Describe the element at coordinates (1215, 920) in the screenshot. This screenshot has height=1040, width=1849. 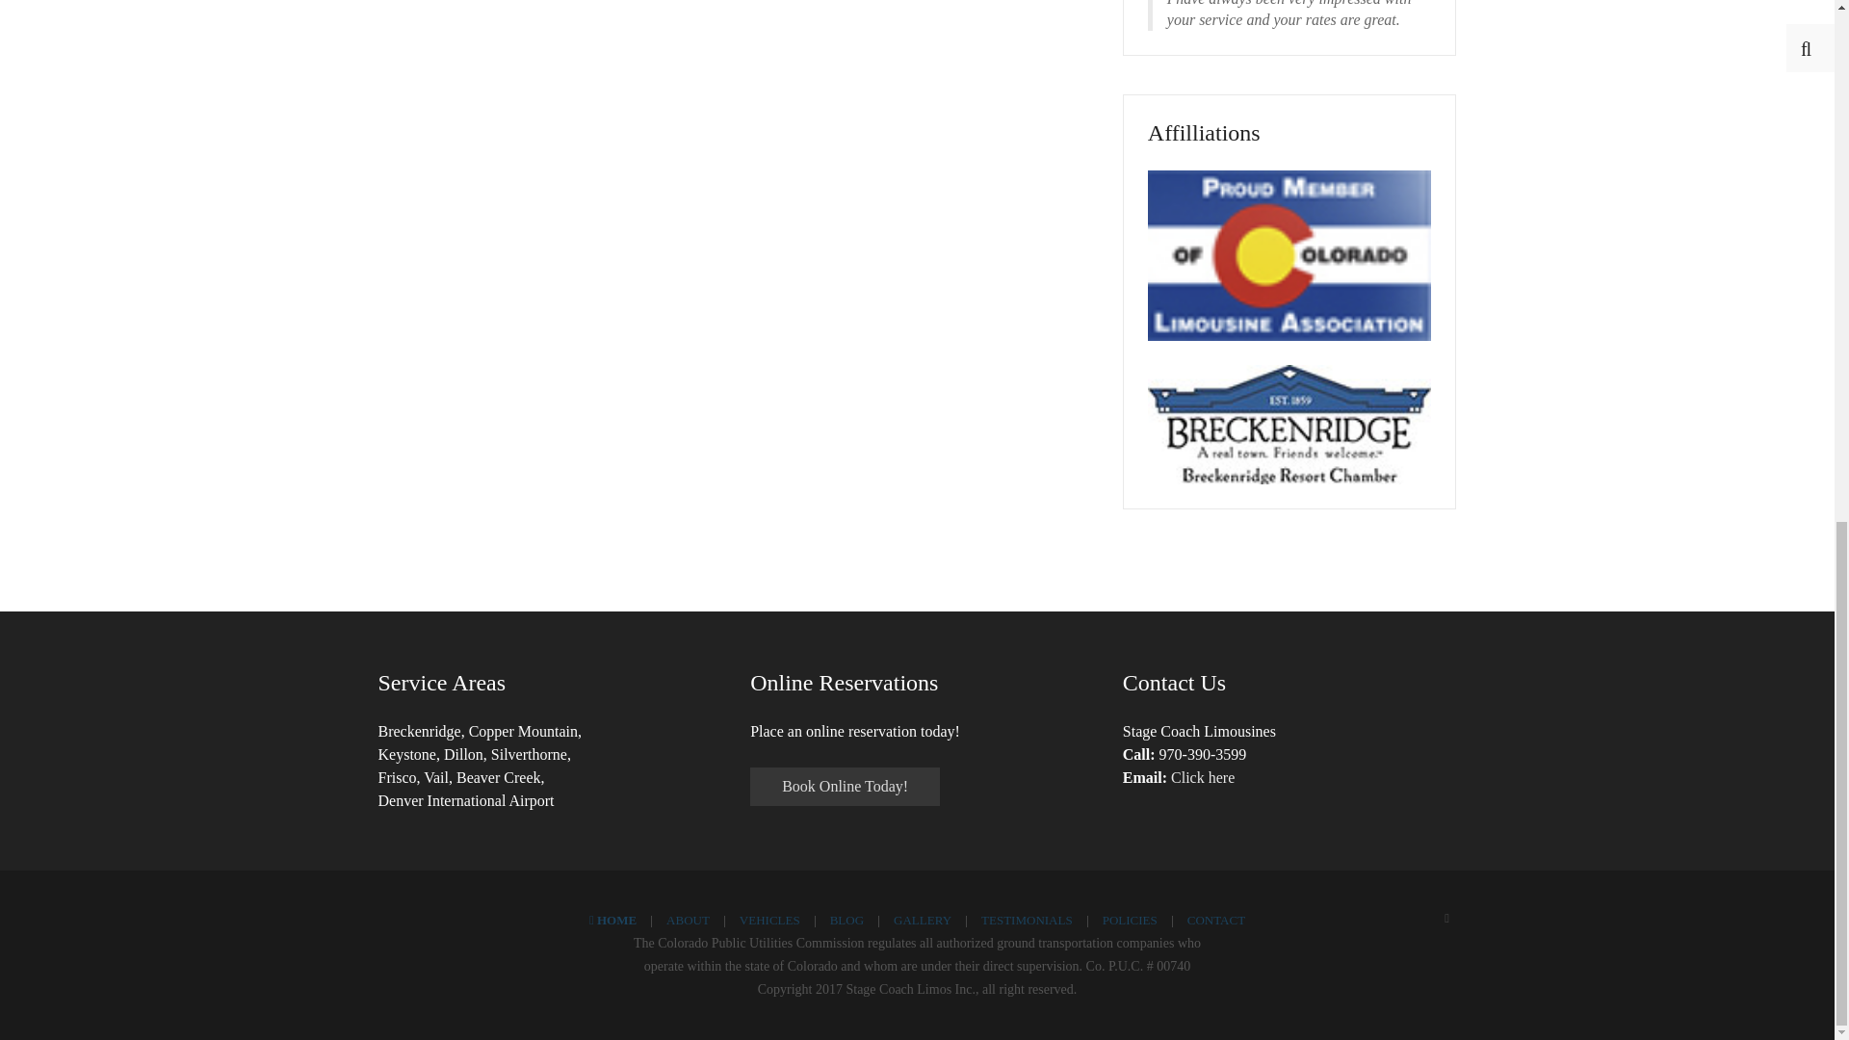
I see `CONTACT` at that location.